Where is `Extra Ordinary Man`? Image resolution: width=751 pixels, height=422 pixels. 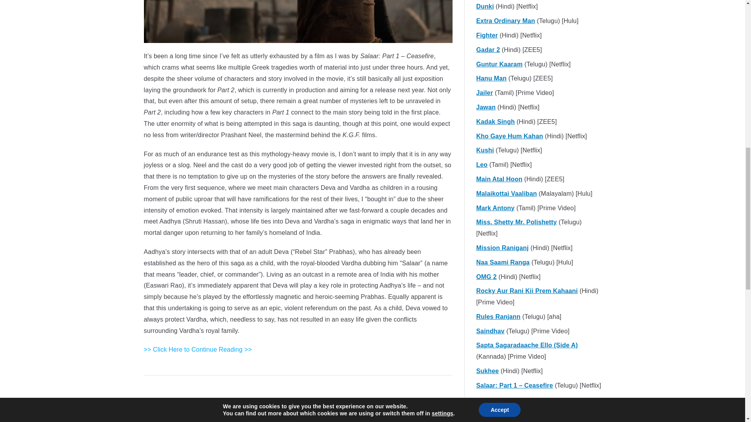 Extra Ordinary Man is located at coordinates (505, 21).